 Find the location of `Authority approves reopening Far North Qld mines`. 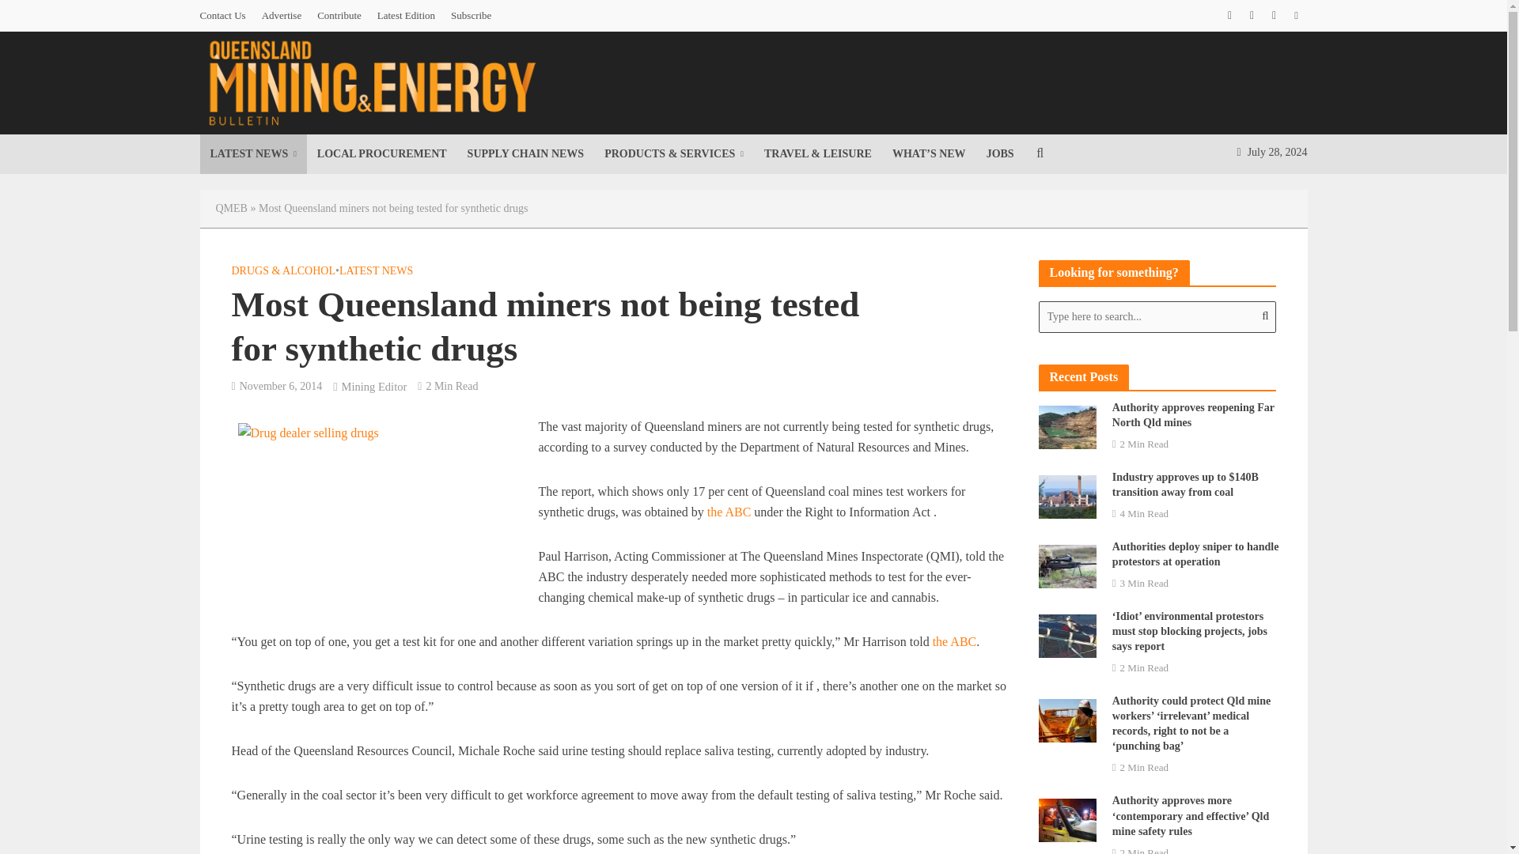

Authority approves reopening Far North Qld mines is located at coordinates (1066, 425).